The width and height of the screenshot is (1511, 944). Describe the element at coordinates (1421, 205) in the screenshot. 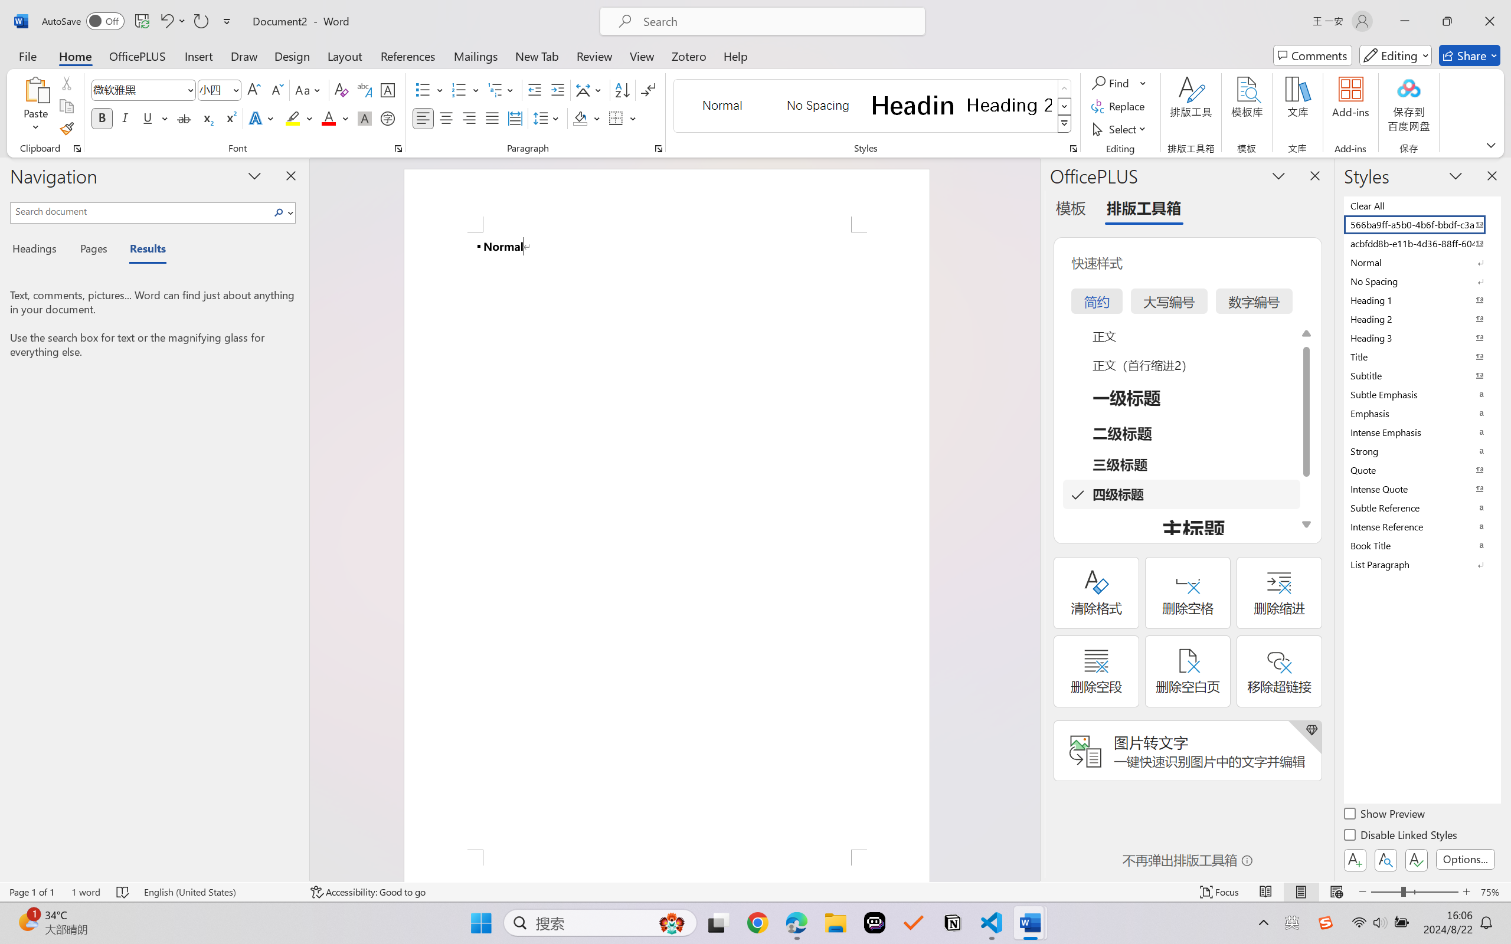

I see `Clear All` at that location.